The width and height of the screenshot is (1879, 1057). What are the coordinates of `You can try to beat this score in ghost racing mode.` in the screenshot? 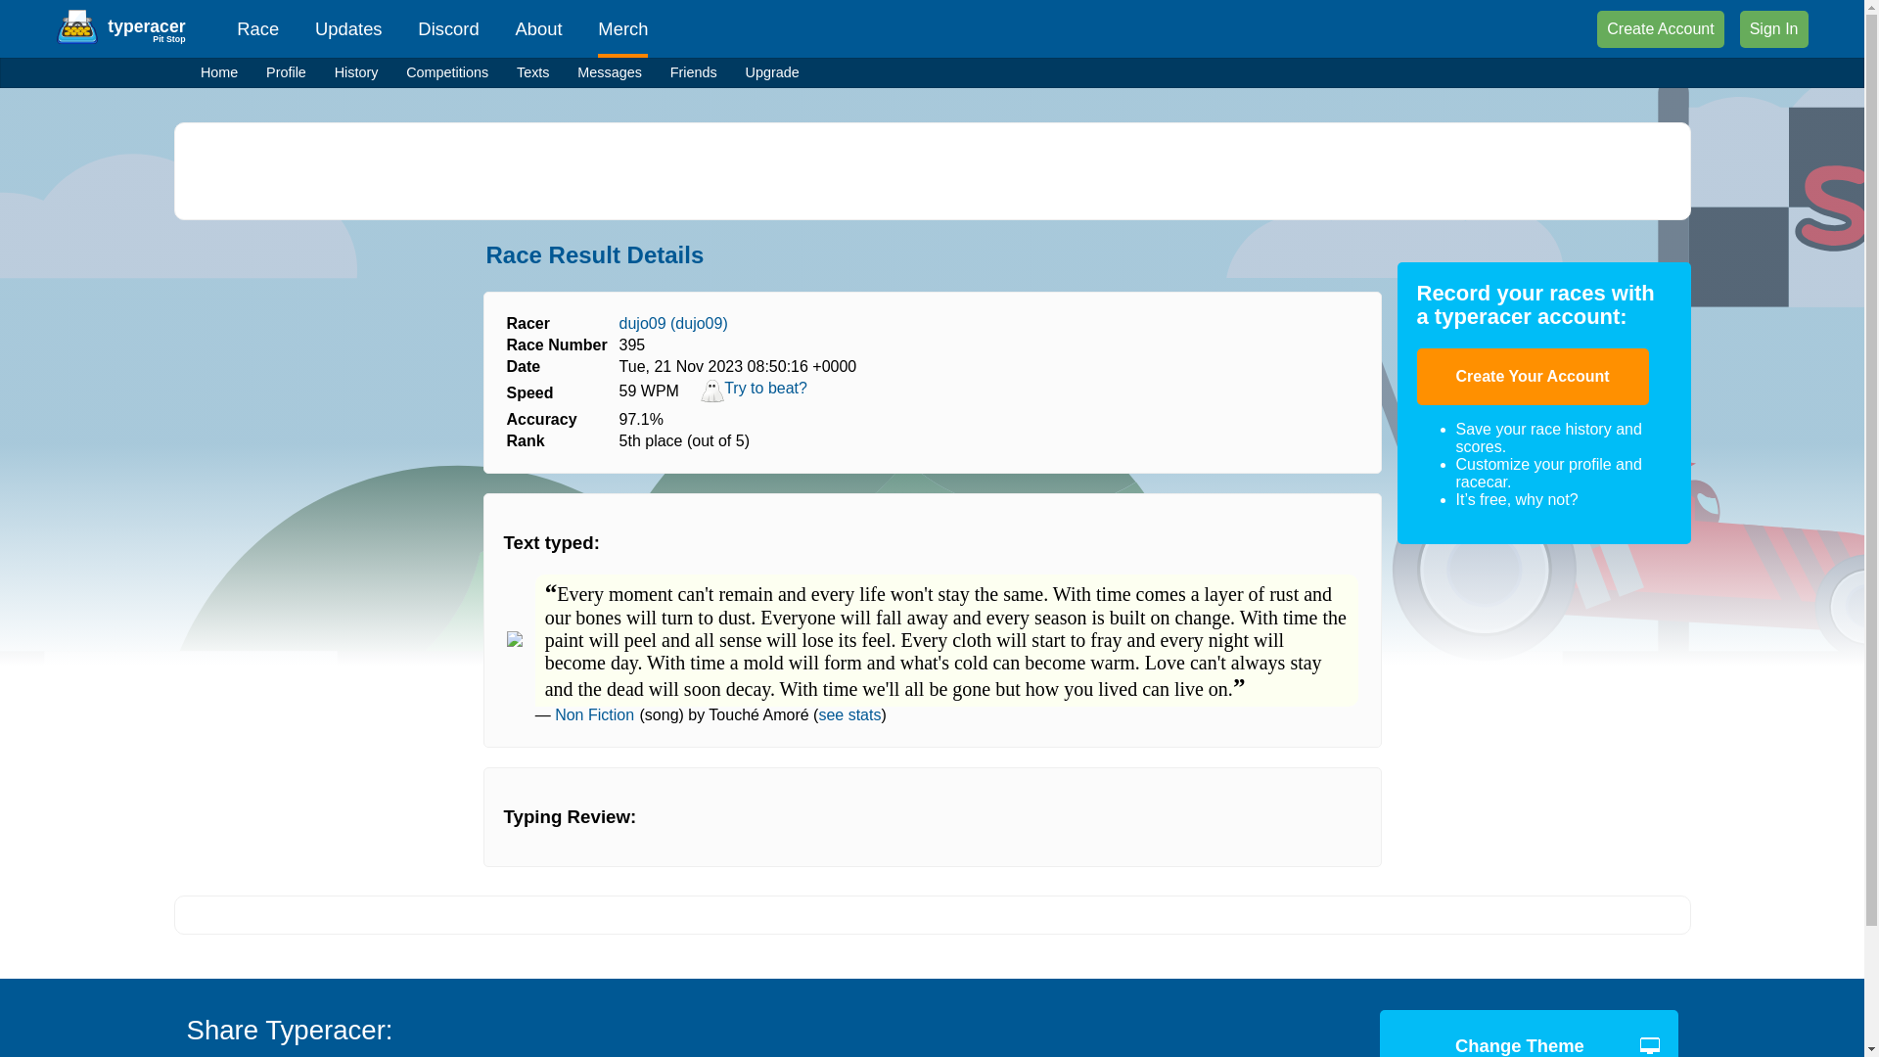 It's located at (754, 397).